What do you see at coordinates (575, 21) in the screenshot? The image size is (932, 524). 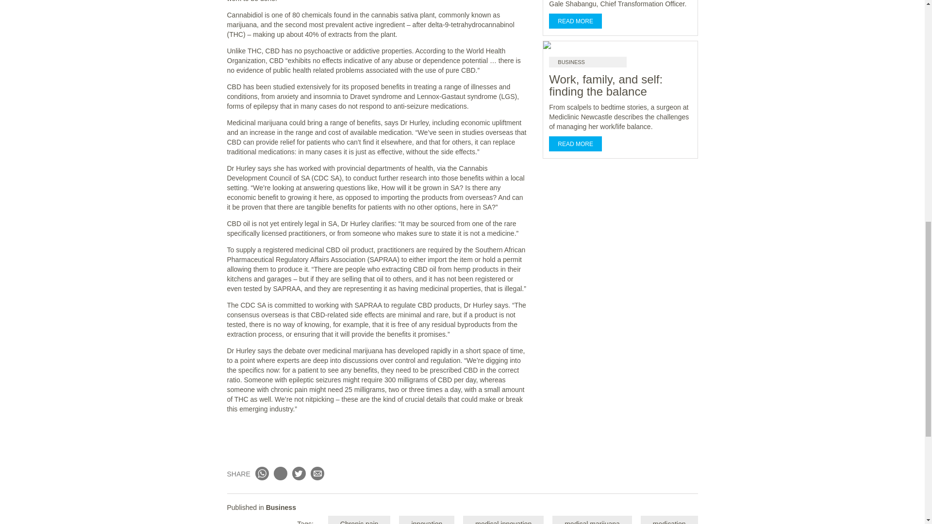 I see `READ MORE` at bounding box center [575, 21].